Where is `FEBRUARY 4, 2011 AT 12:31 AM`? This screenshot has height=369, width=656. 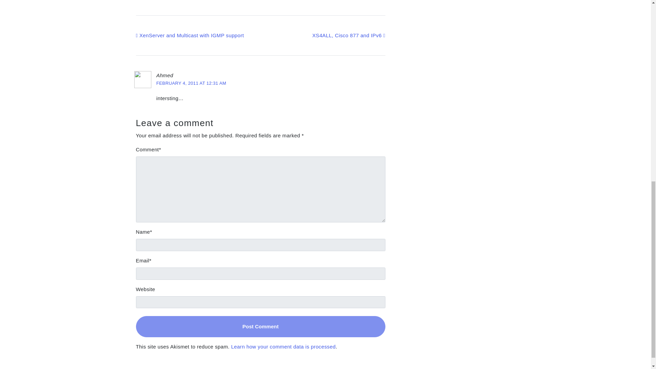
FEBRUARY 4, 2011 AT 12:31 AM is located at coordinates (191, 83).